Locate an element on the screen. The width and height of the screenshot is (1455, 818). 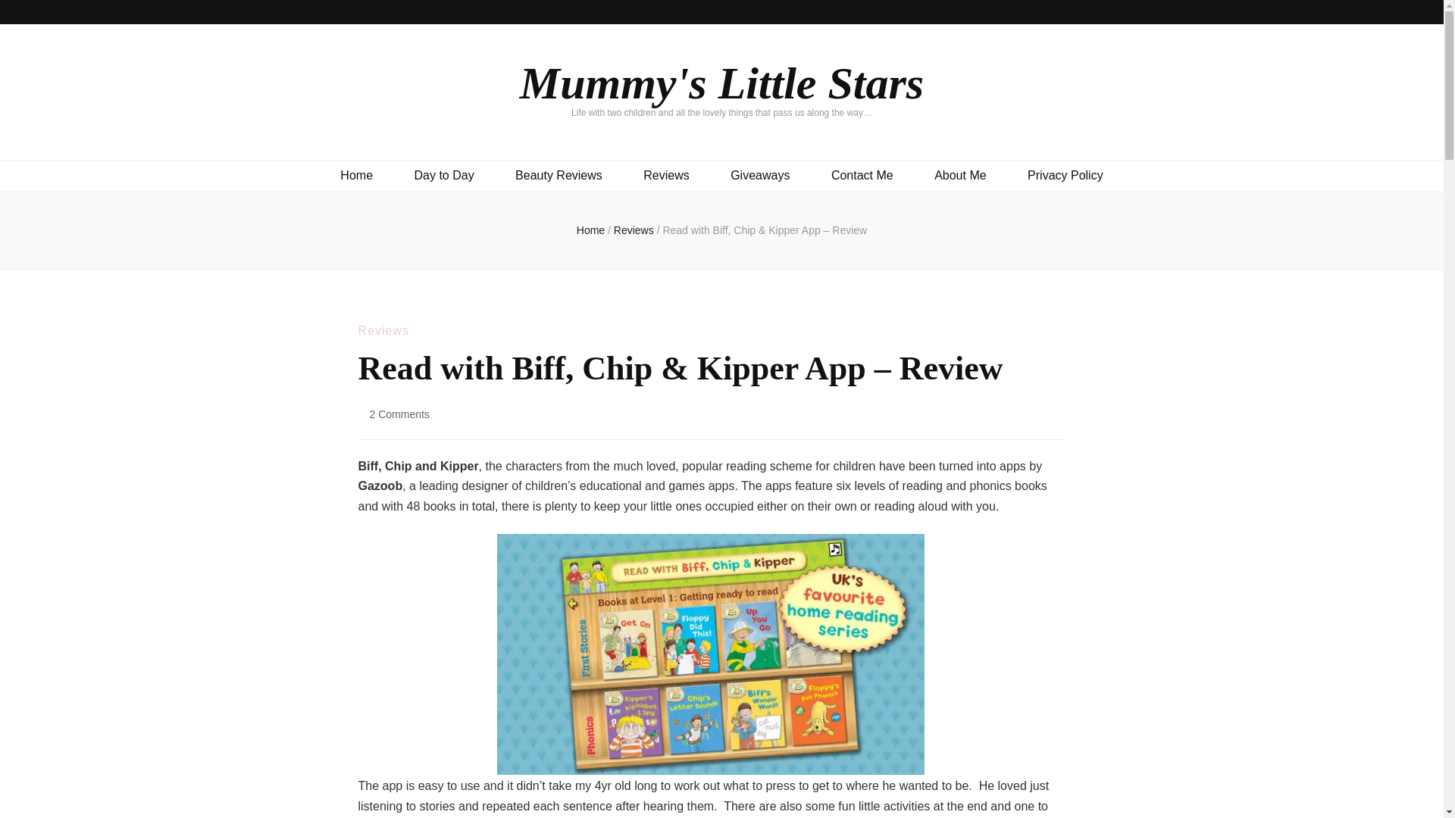
Reviews is located at coordinates (383, 330).